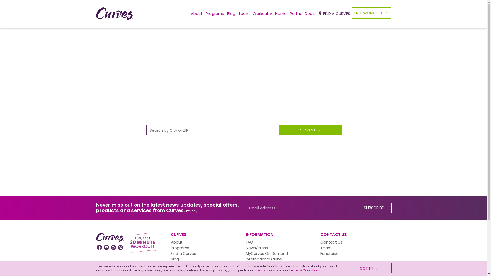 This screenshot has width=491, height=276. I want to click on Privacy, so click(192, 211).